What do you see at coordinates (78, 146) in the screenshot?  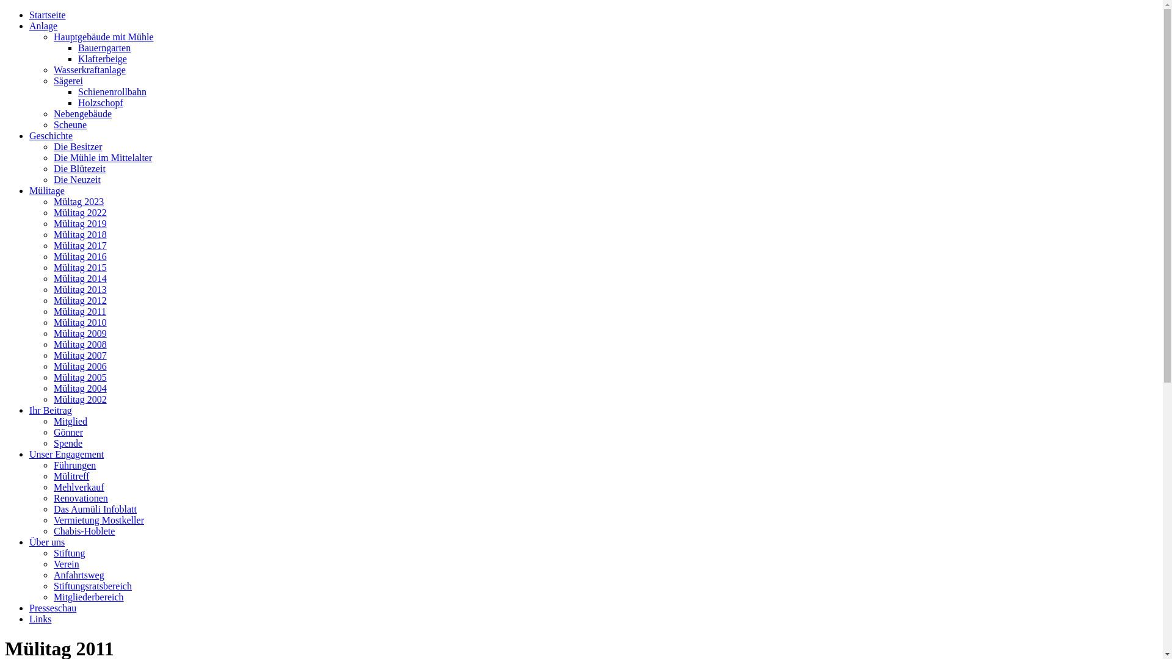 I see `Die Besitzer` at bounding box center [78, 146].